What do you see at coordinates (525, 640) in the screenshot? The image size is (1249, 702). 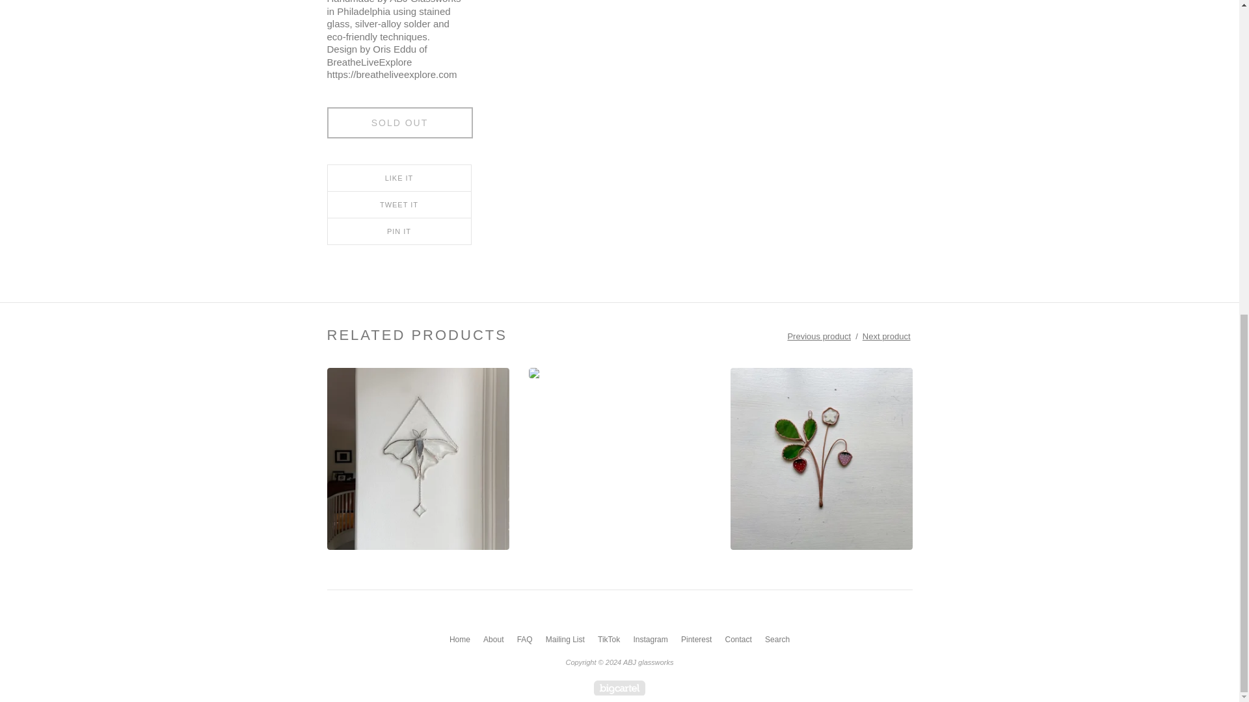 I see `FAQ` at bounding box center [525, 640].